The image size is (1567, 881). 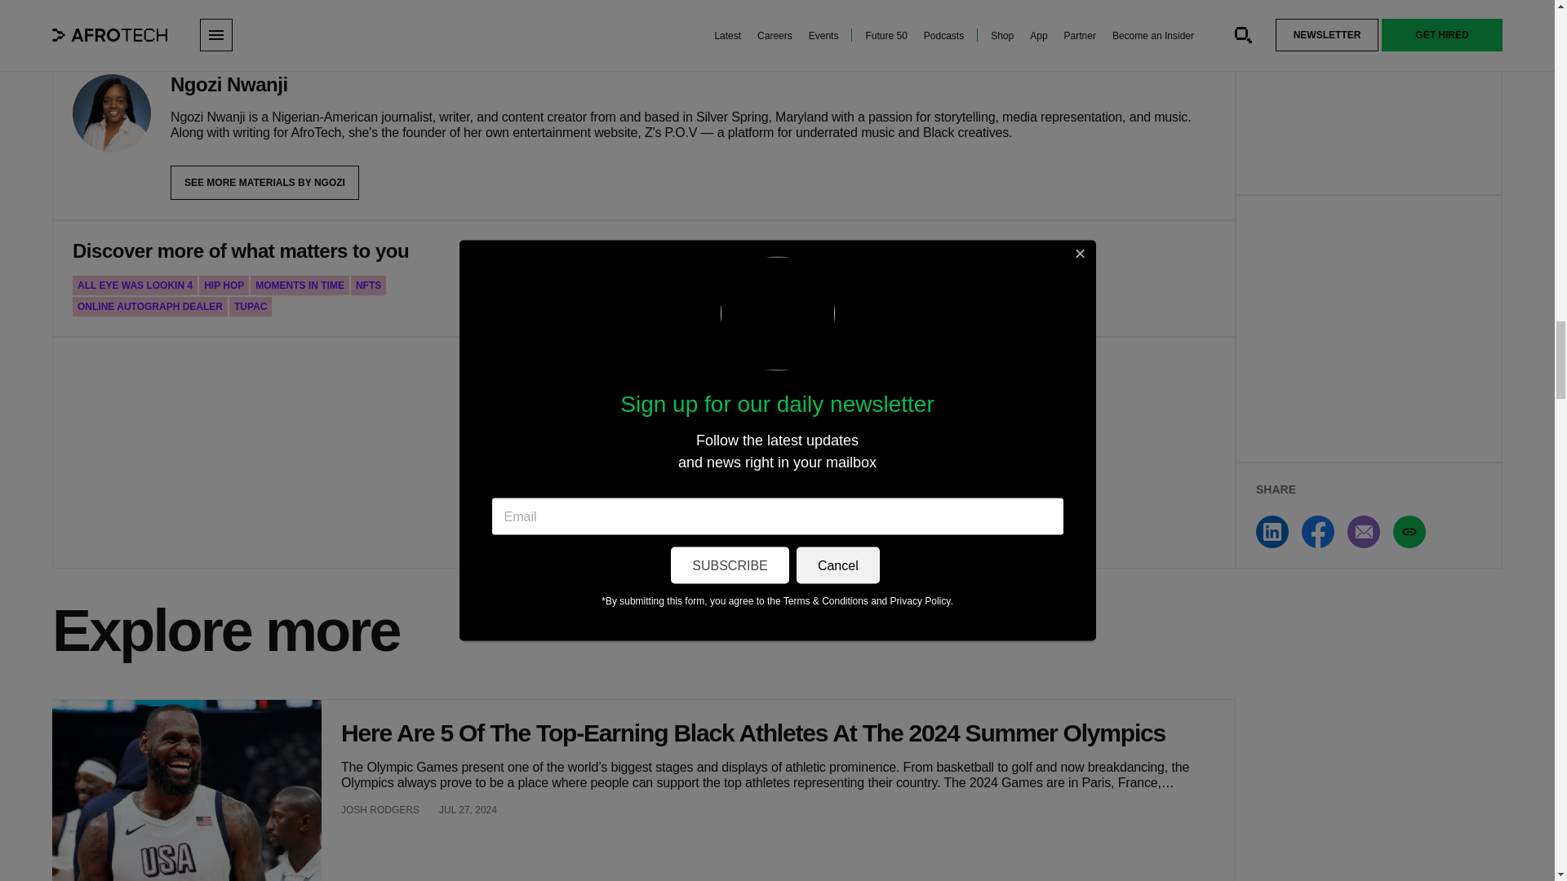 I want to click on Ngozi Nwanji, so click(x=111, y=113).